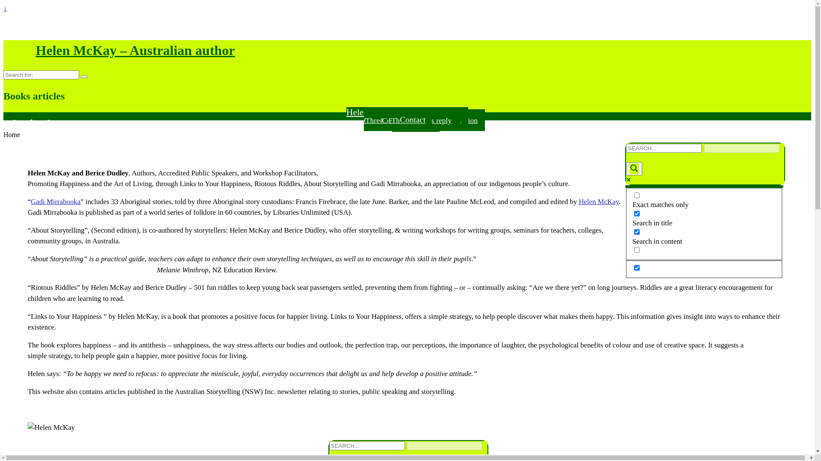  What do you see at coordinates (416, 120) in the screenshot?
I see `Articles` at bounding box center [416, 120].